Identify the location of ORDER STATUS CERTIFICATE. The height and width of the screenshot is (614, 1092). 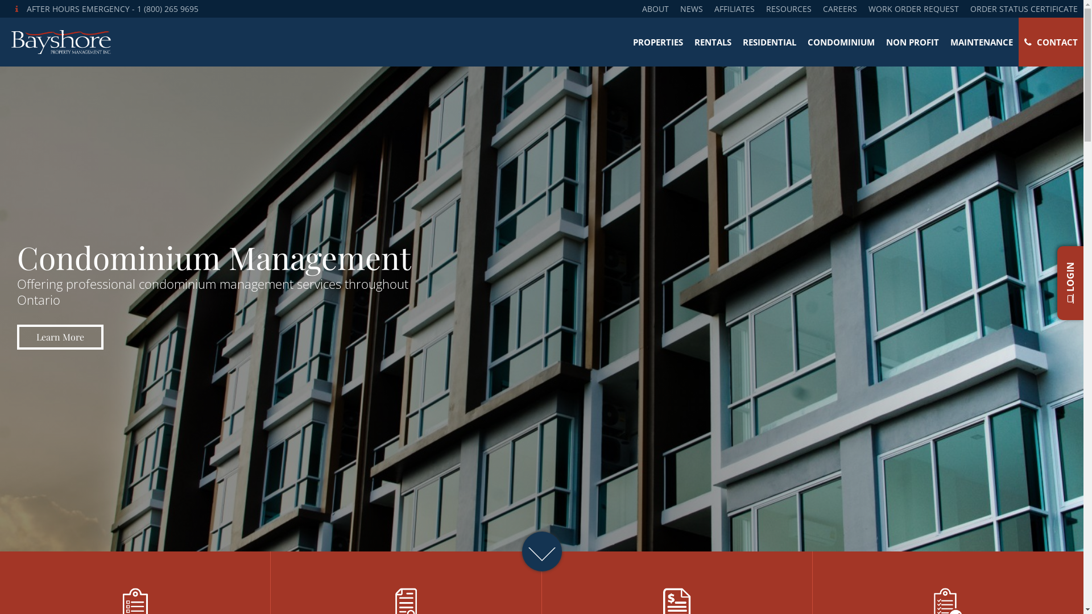
(1024, 9).